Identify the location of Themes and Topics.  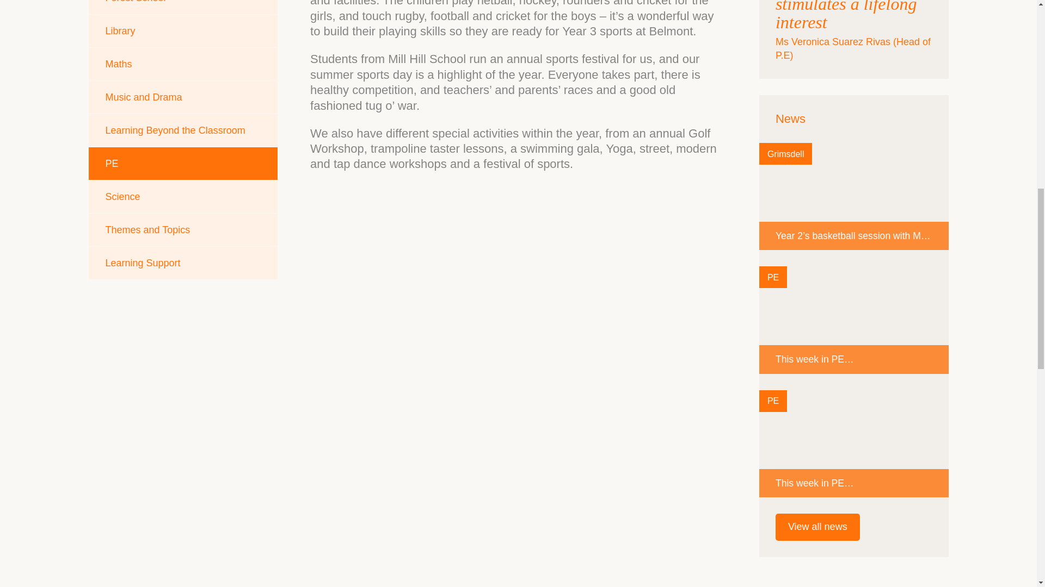
(183, 229).